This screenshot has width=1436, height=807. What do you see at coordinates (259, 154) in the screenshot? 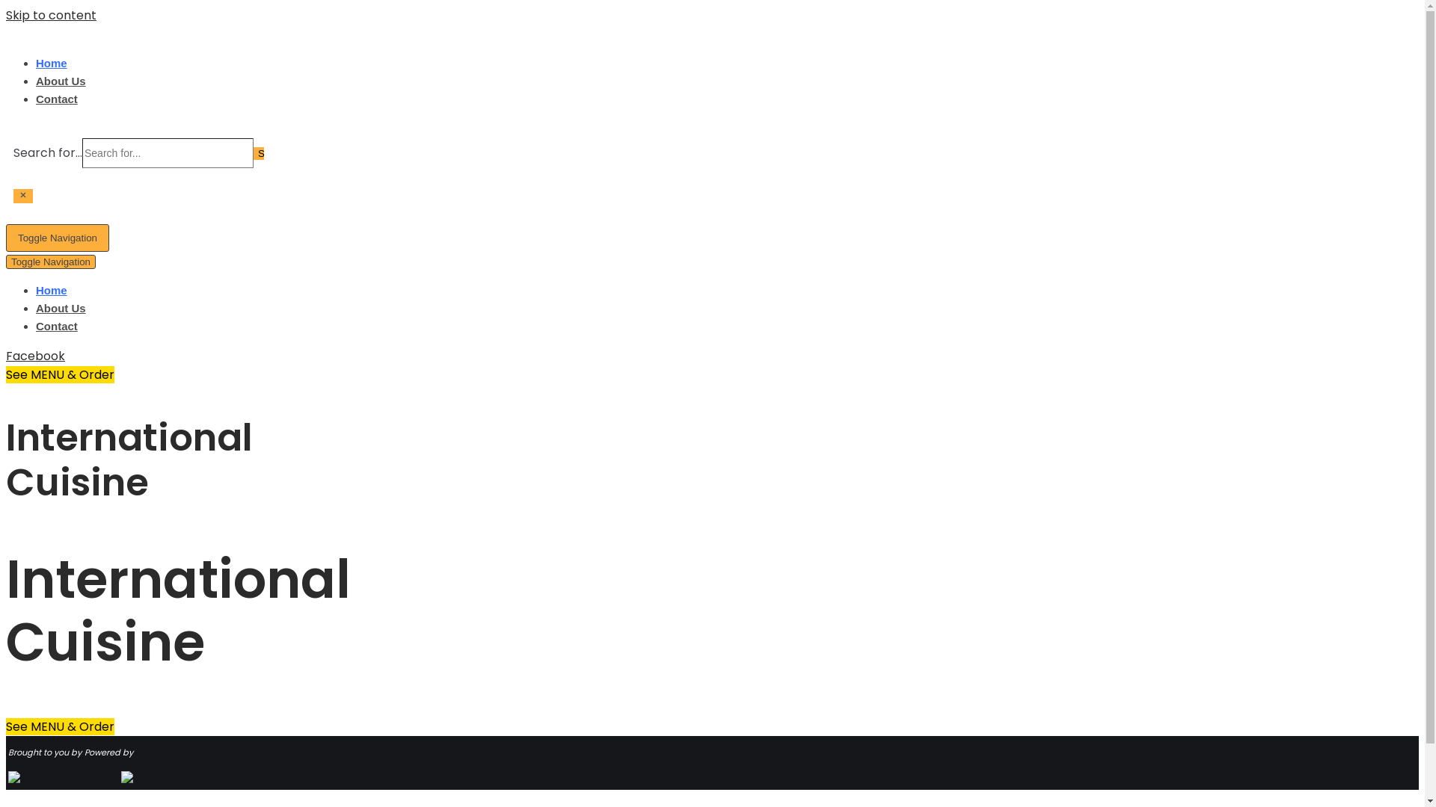
I see `Search` at bounding box center [259, 154].